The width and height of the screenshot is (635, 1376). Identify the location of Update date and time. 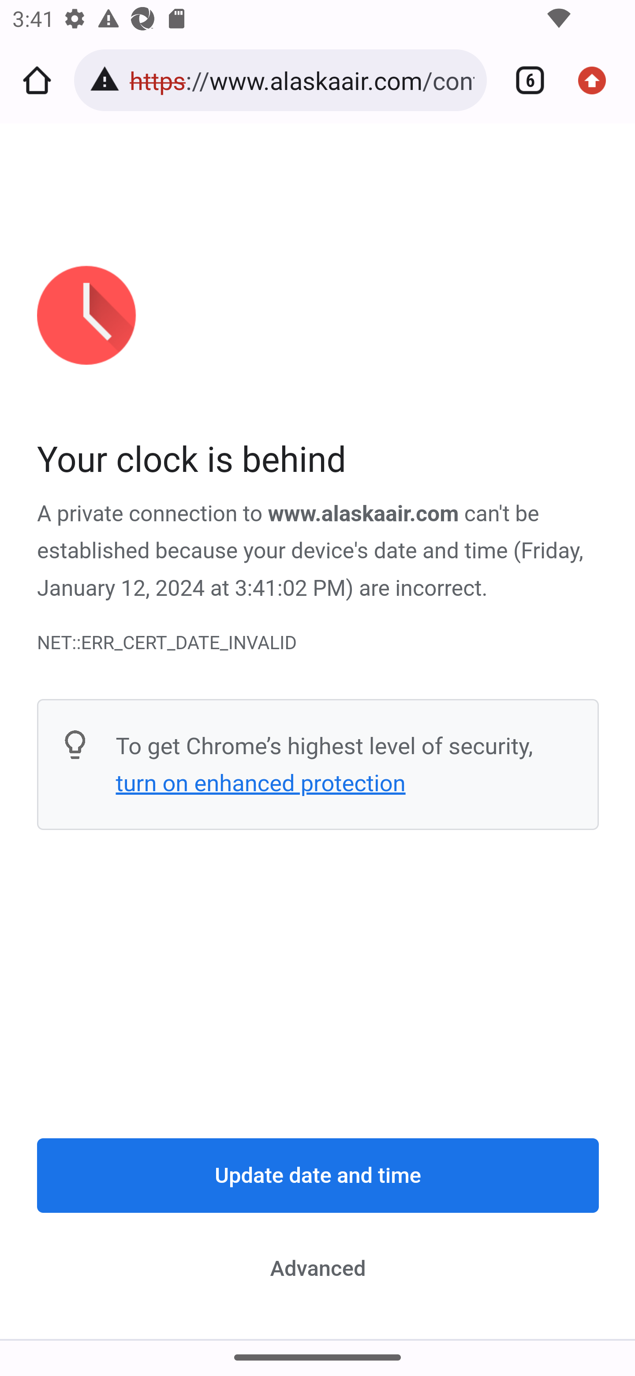
(318, 1176).